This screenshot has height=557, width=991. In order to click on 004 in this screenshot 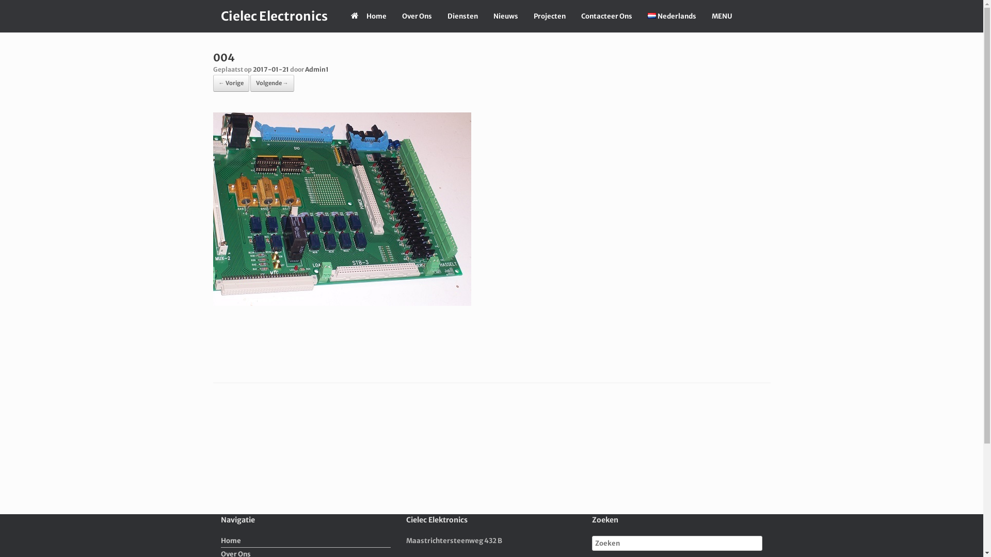, I will do `click(342, 302)`.